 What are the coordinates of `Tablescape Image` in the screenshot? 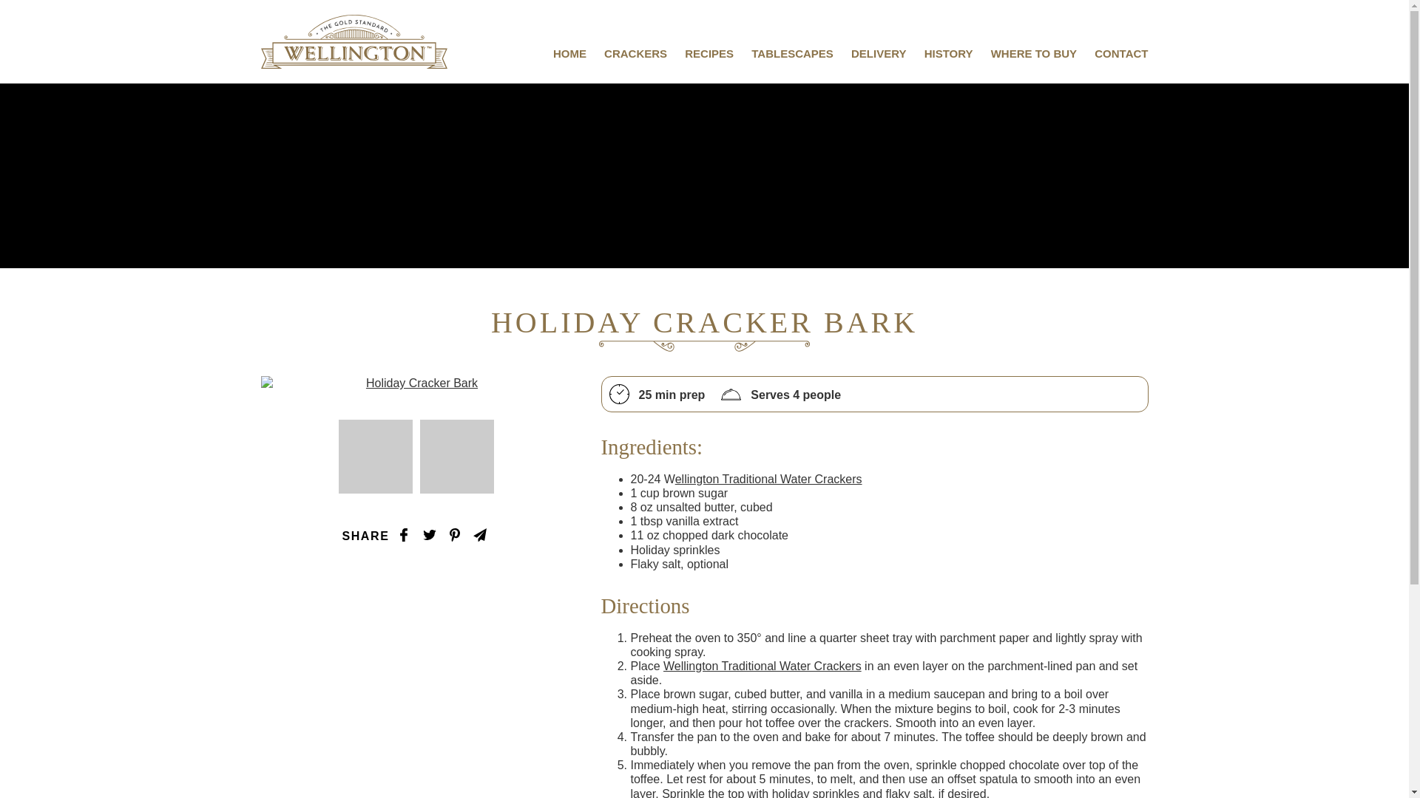 It's located at (376, 457).